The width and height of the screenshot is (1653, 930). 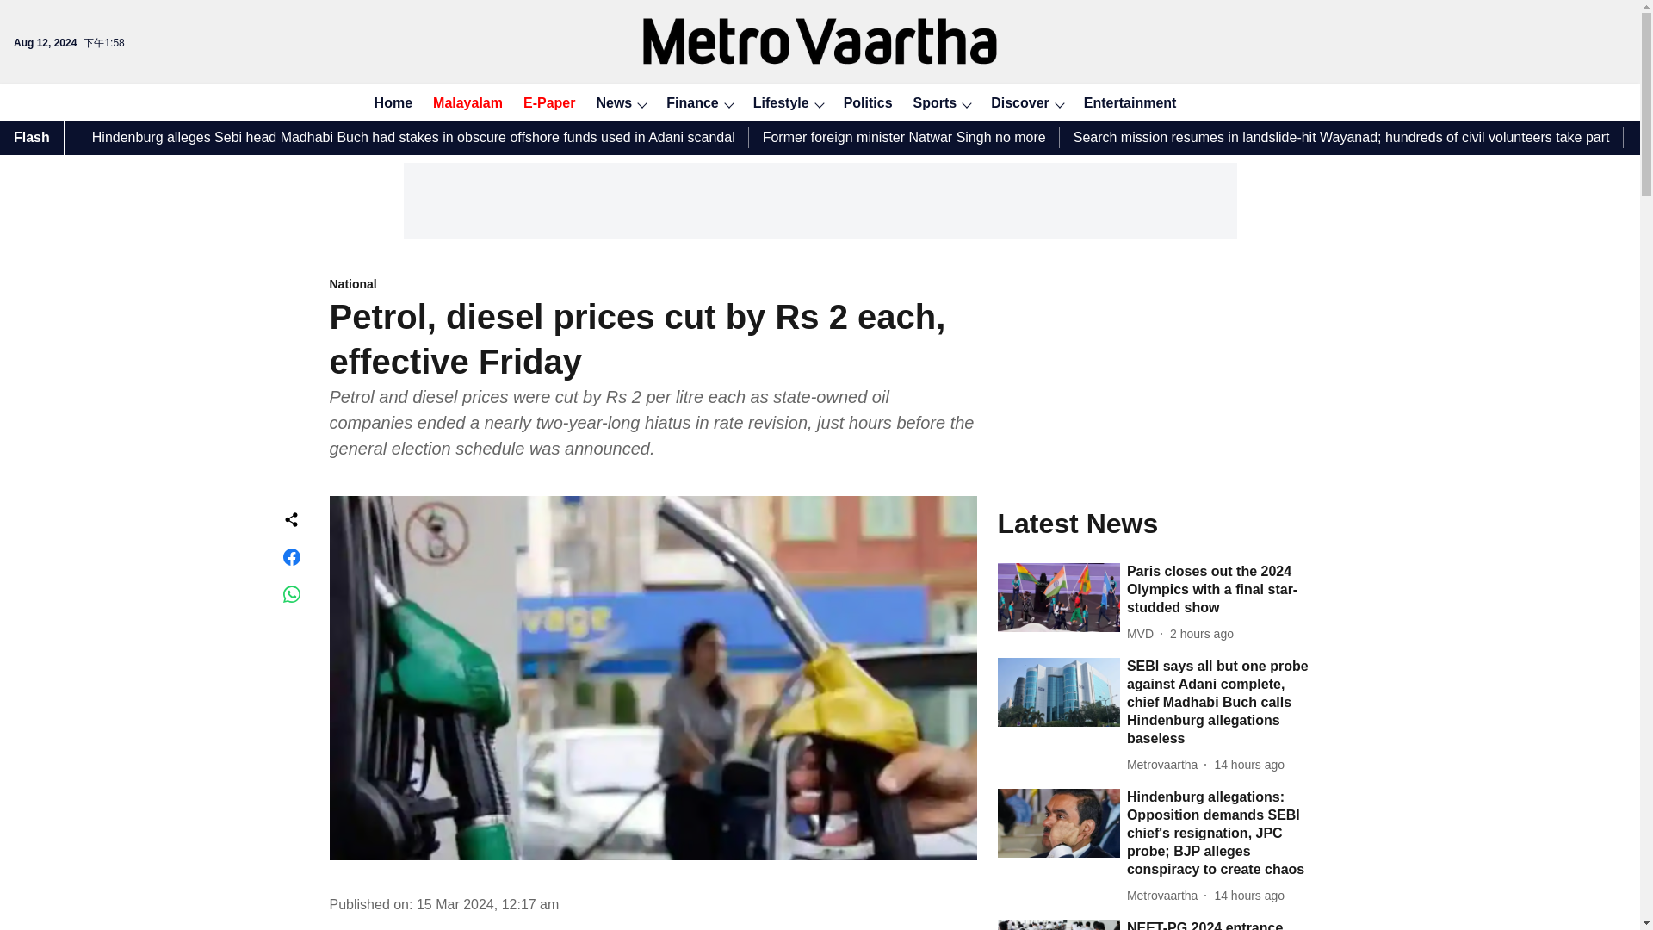 What do you see at coordinates (687, 103) in the screenshot?
I see `Finance` at bounding box center [687, 103].